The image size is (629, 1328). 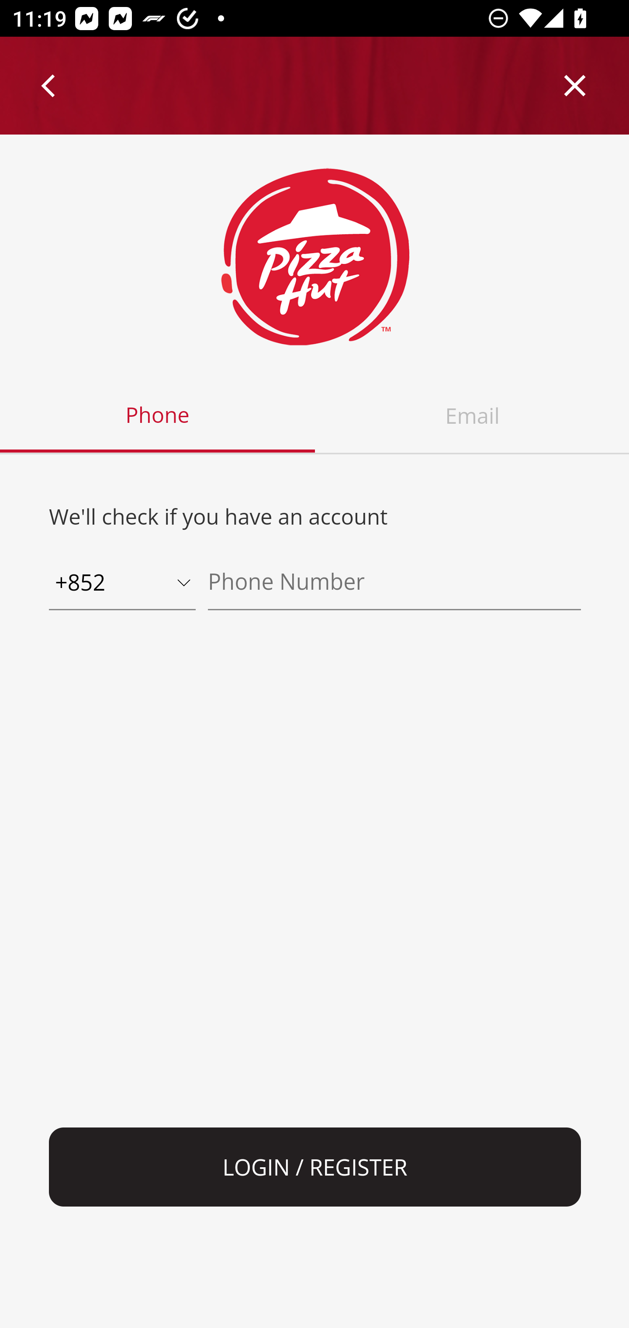 What do you see at coordinates (315, 1167) in the screenshot?
I see `LOGIN / REGISTER` at bounding box center [315, 1167].